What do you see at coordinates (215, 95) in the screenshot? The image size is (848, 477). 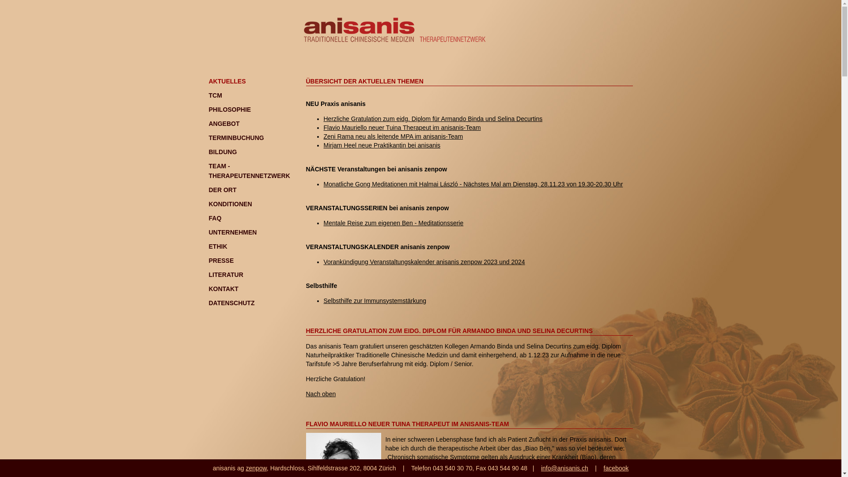 I see `TCM` at bounding box center [215, 95].